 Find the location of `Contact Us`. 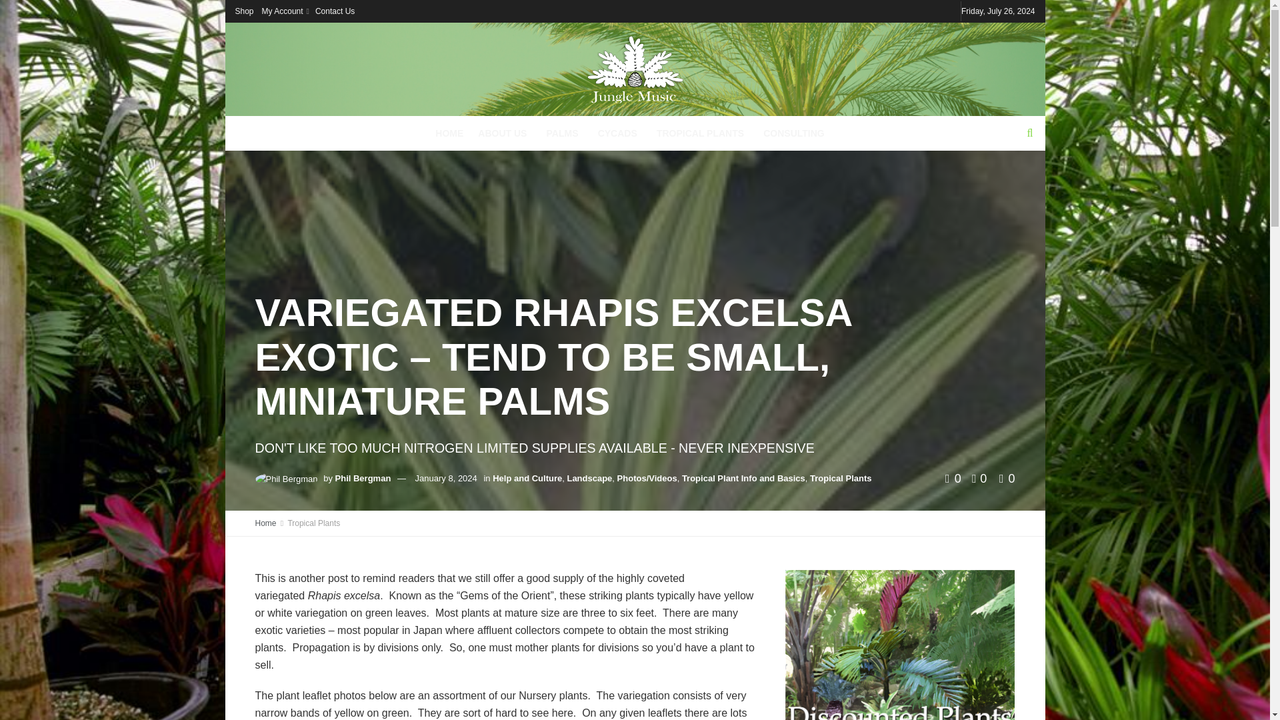

Contact Us is located at coordinates (335, 11).